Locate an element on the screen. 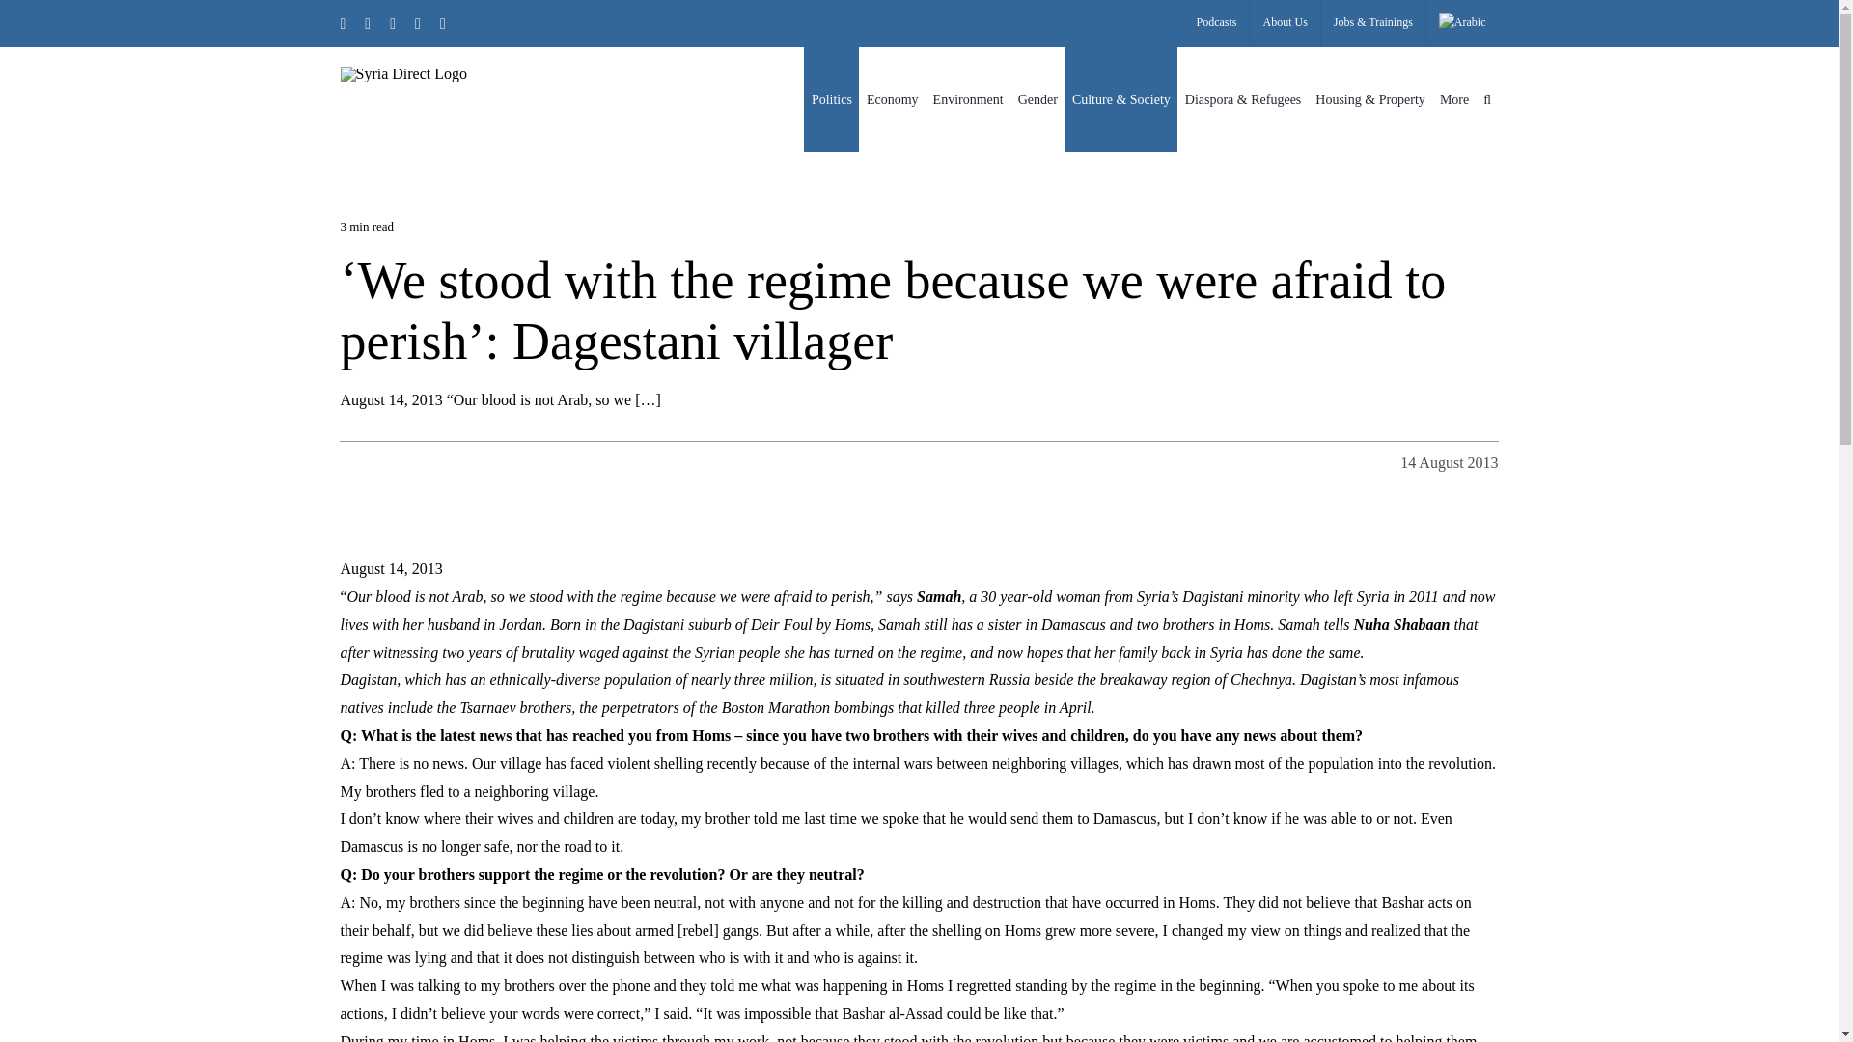 This screenshot has height=1042, width=1853. Politics is located at coordinates (832, 98).